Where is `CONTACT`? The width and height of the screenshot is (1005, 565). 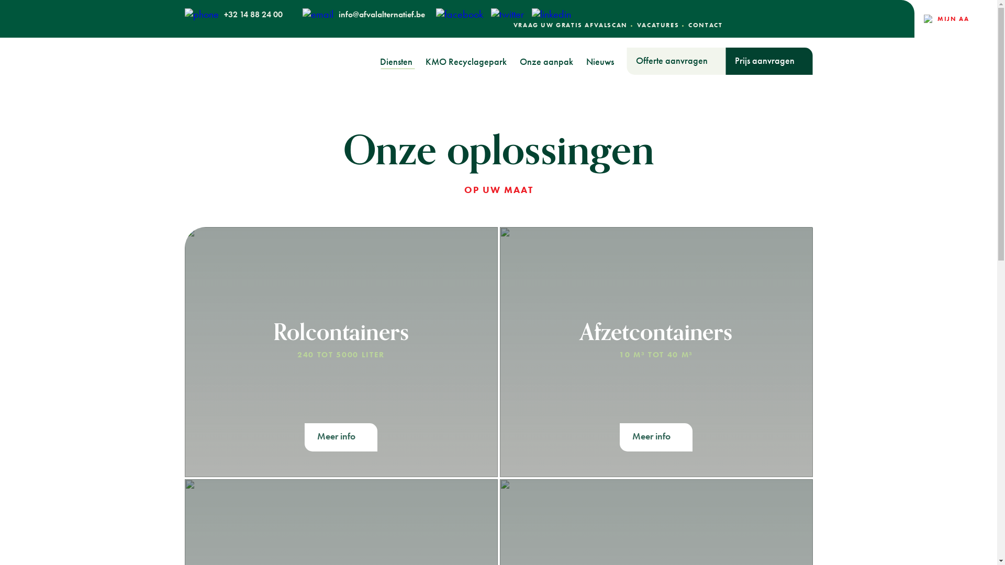
CONTACT is located at coordinates (706, 25).